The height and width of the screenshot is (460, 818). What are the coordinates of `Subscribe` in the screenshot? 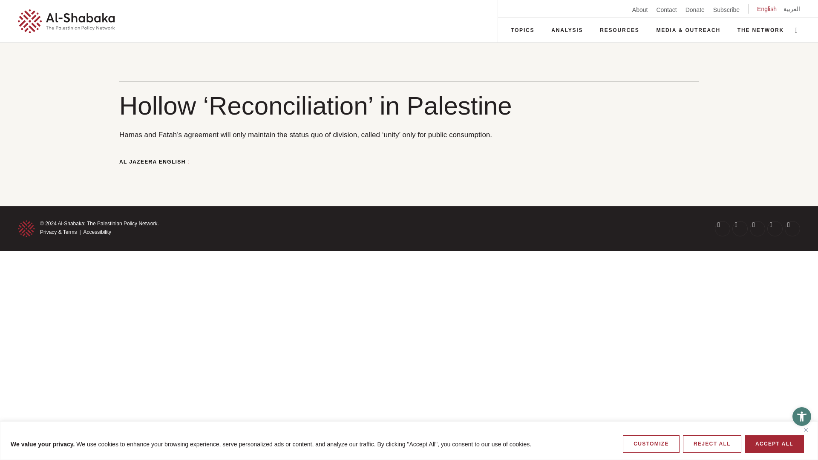 It's located at (726, 10).